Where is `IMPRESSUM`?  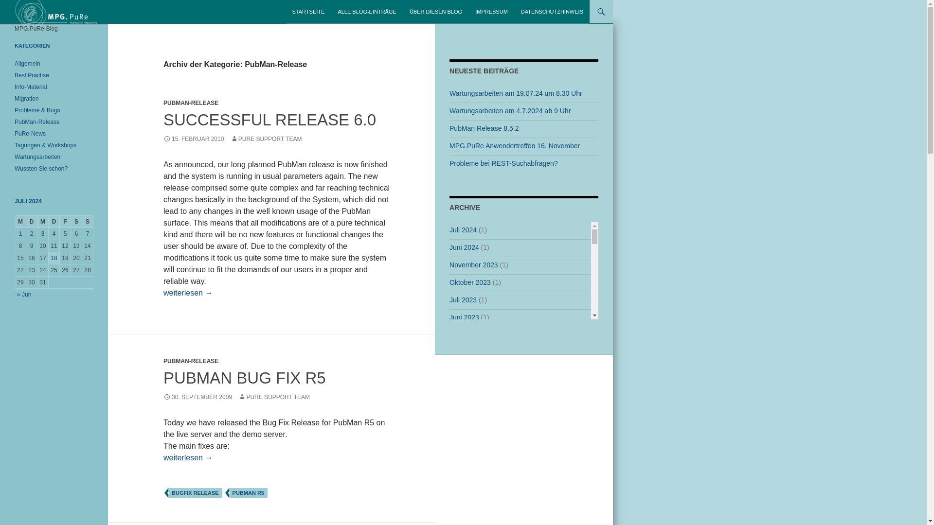
IMPRESSUM is located at coordinates (491, 12).